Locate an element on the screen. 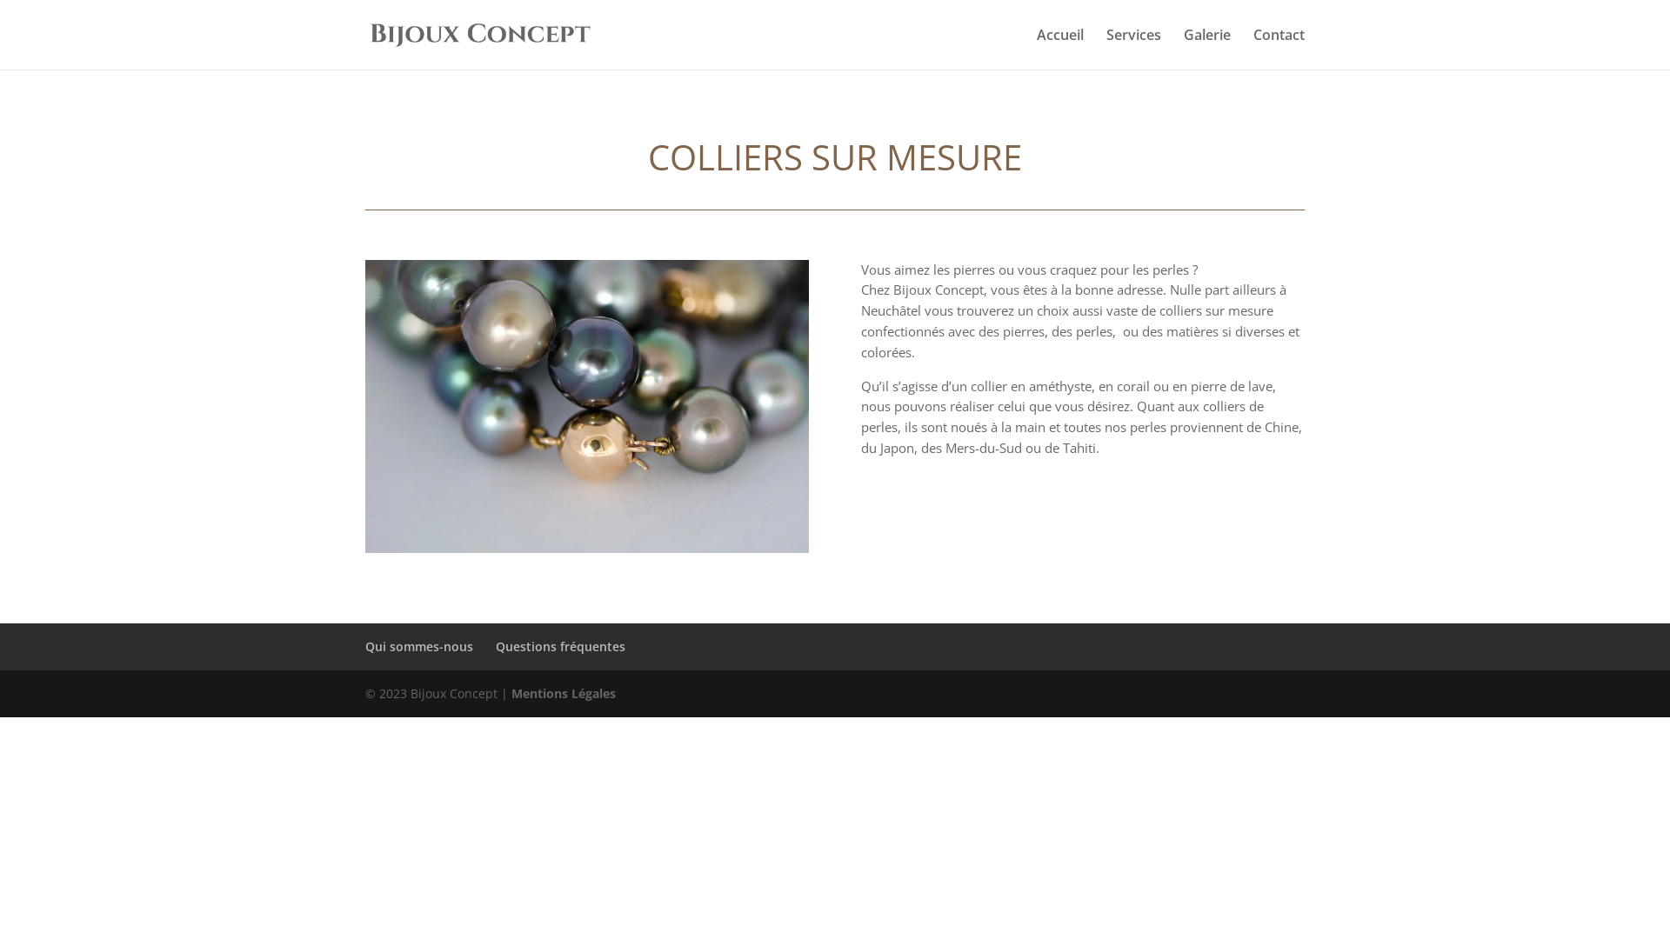 This screenshot has height=939, width=1670. Galerie is located at coordinates (1207, 49).